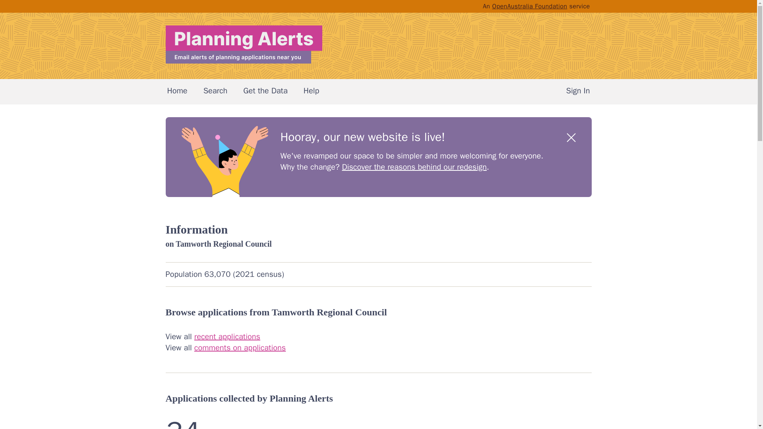  I want to click on Search, so click(215, 91).